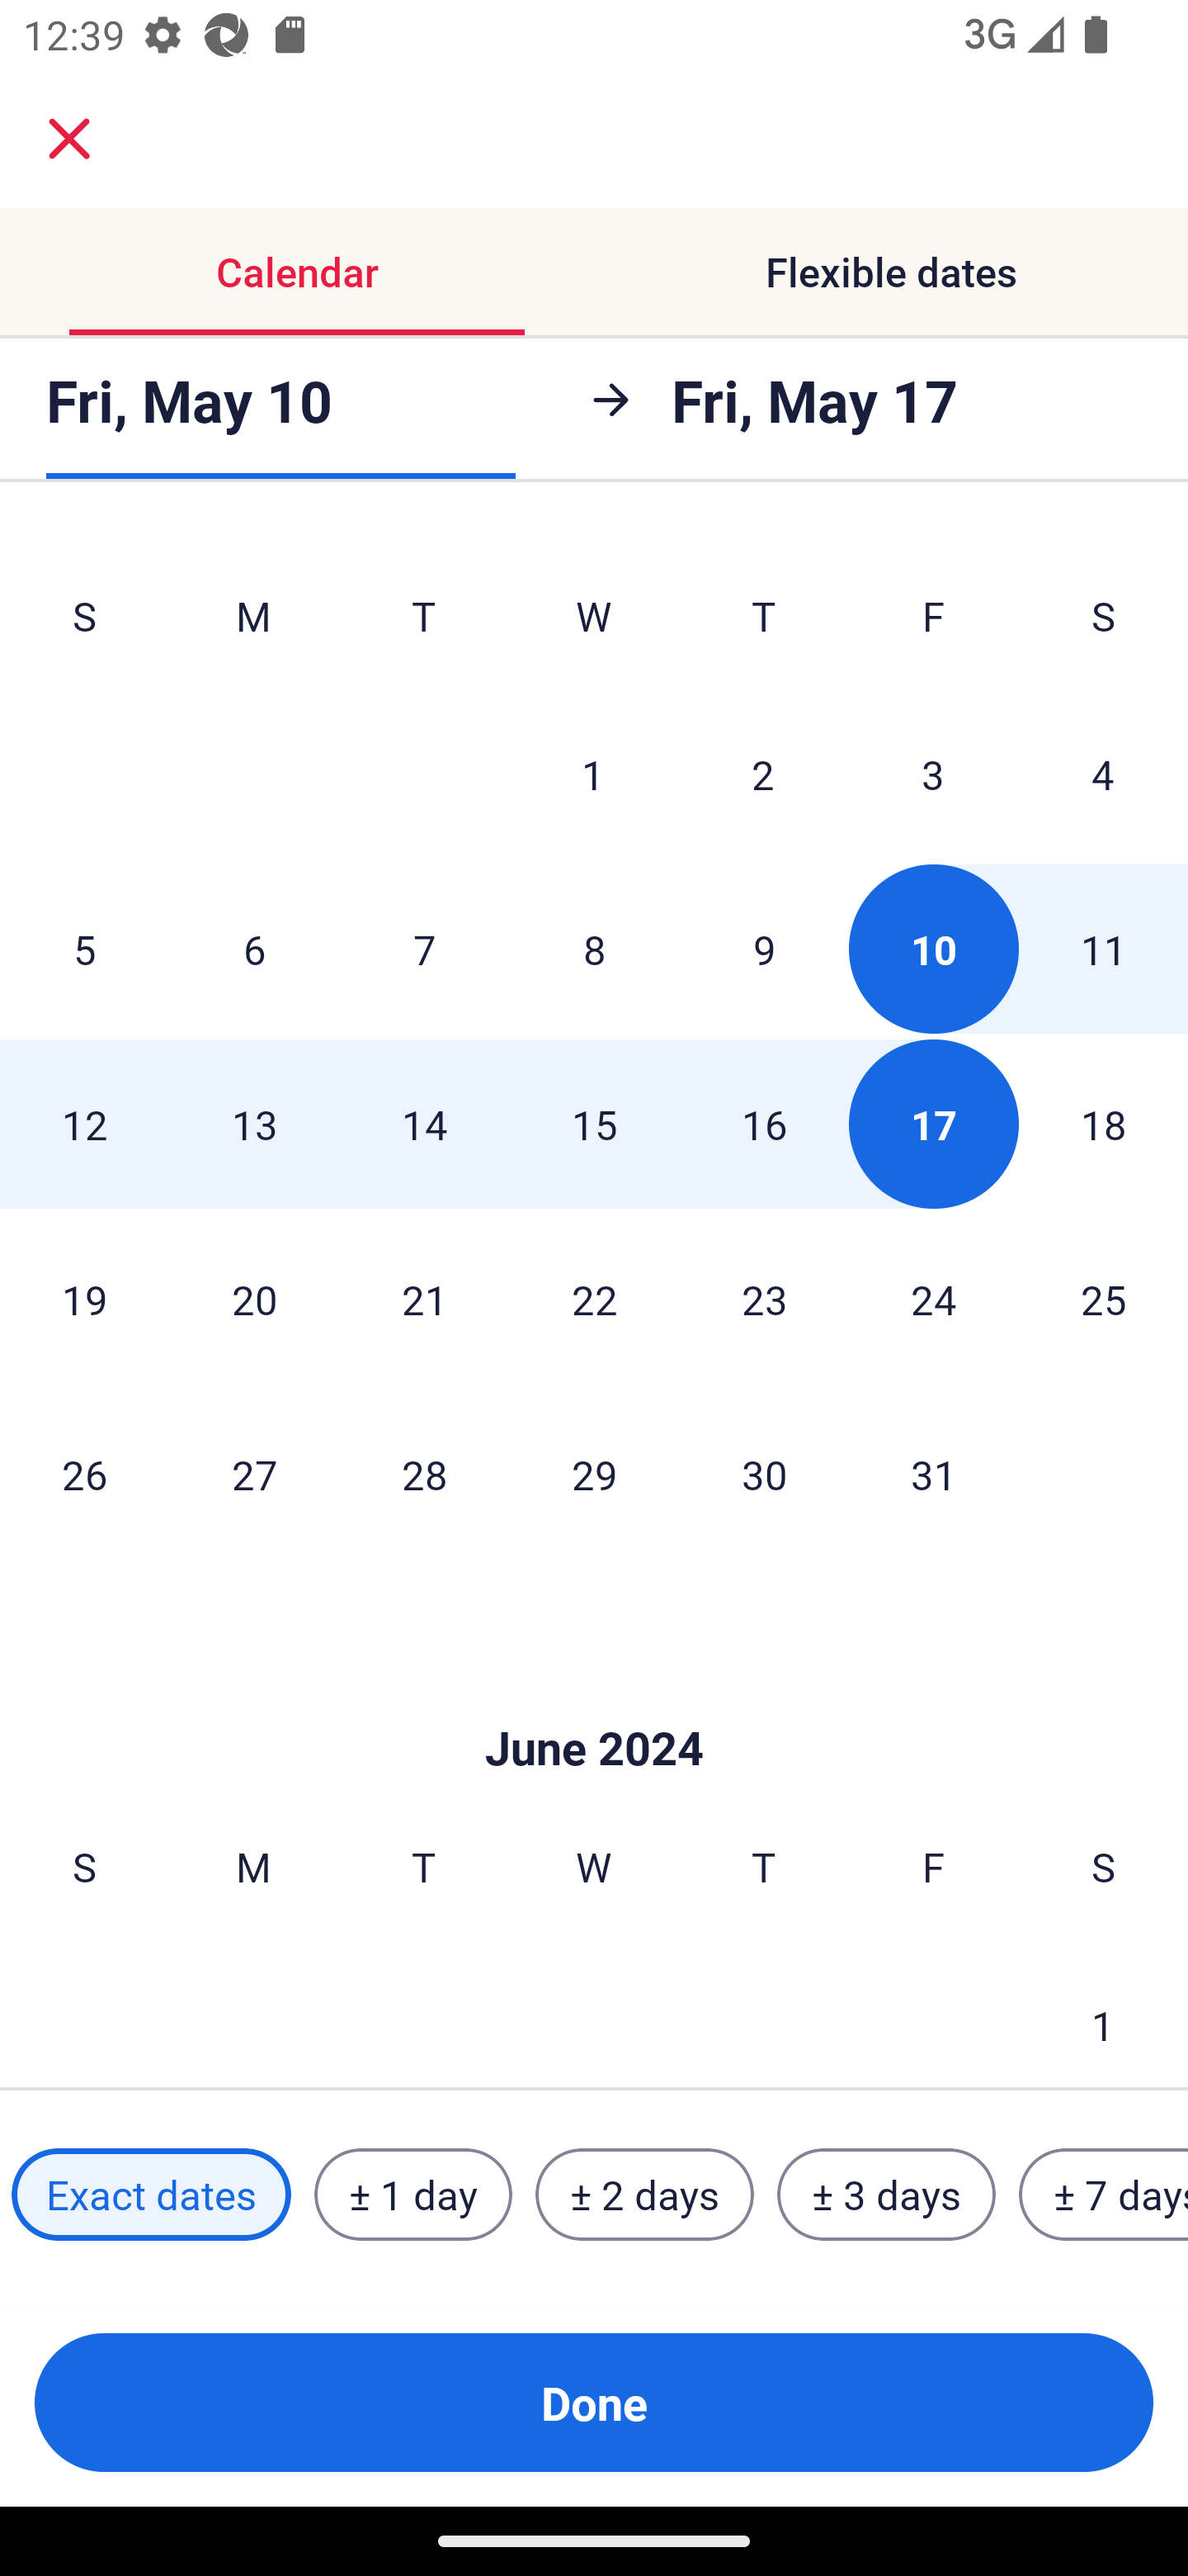  What do you see at coordinates (254, 1473) in the screenshot?
I see `27 Monday, May 27, 2024` at bounding box center [254, 1473].